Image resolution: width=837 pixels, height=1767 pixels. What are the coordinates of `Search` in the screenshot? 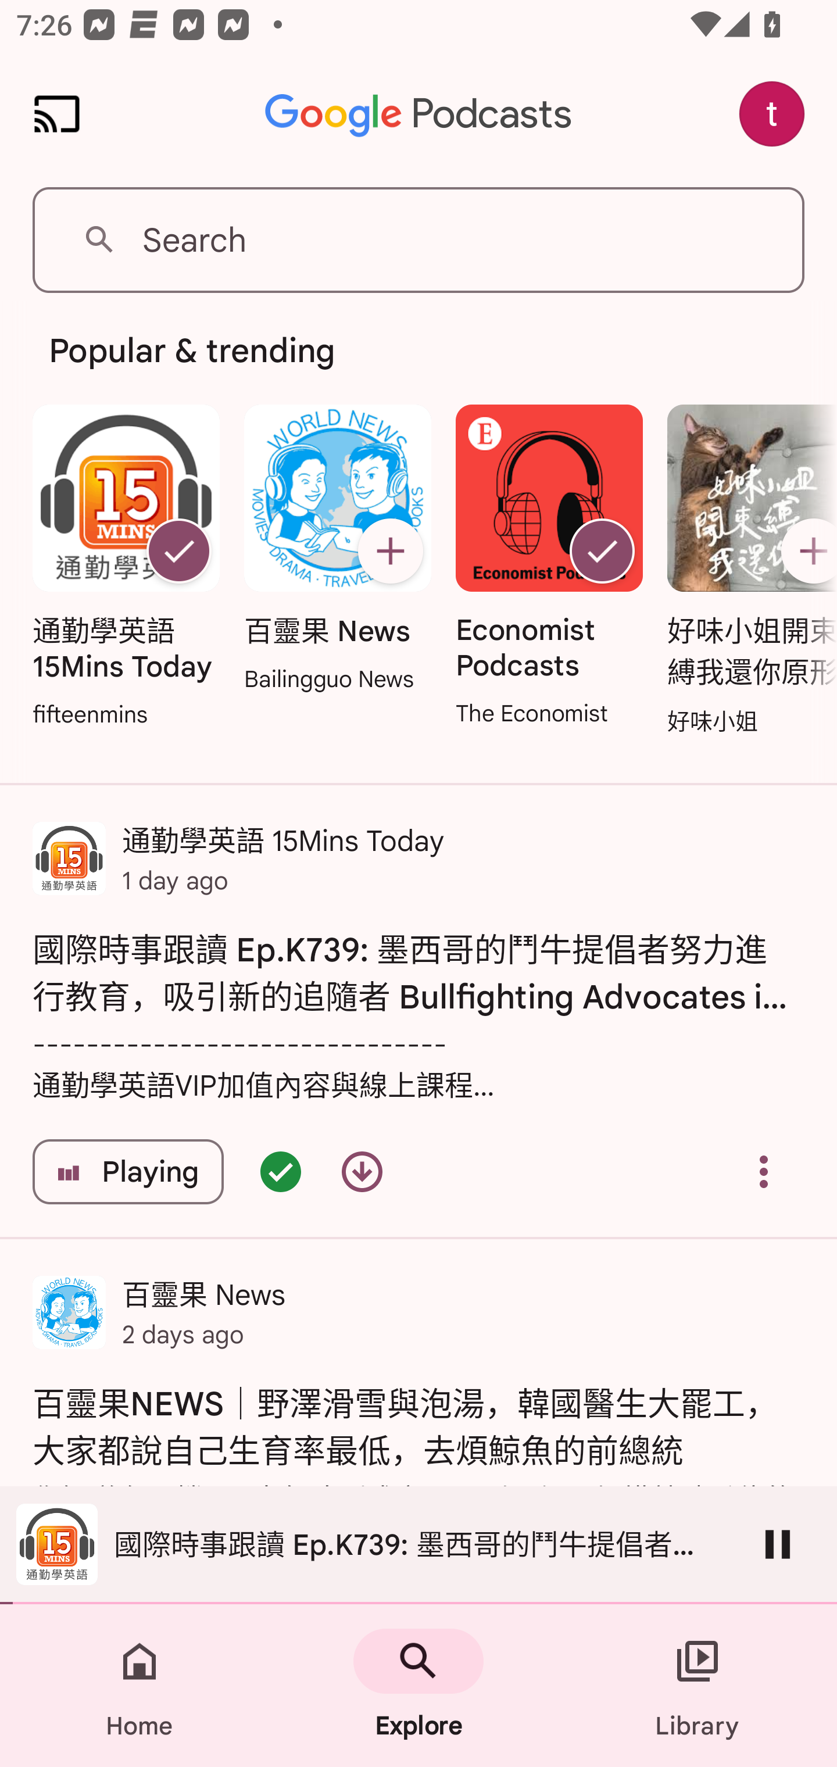 It's located at (419, 239).